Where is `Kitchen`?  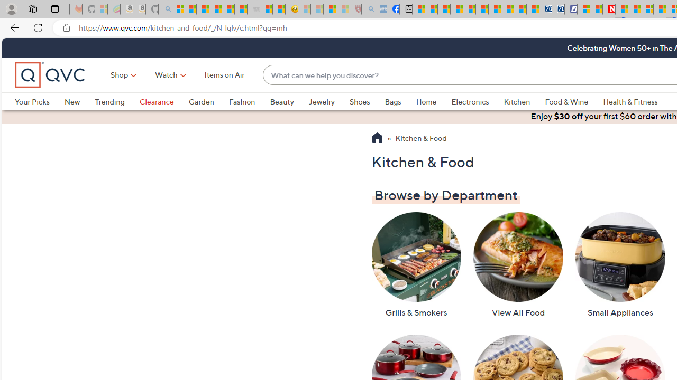 Kitchen is located at coordinates (524, 101).